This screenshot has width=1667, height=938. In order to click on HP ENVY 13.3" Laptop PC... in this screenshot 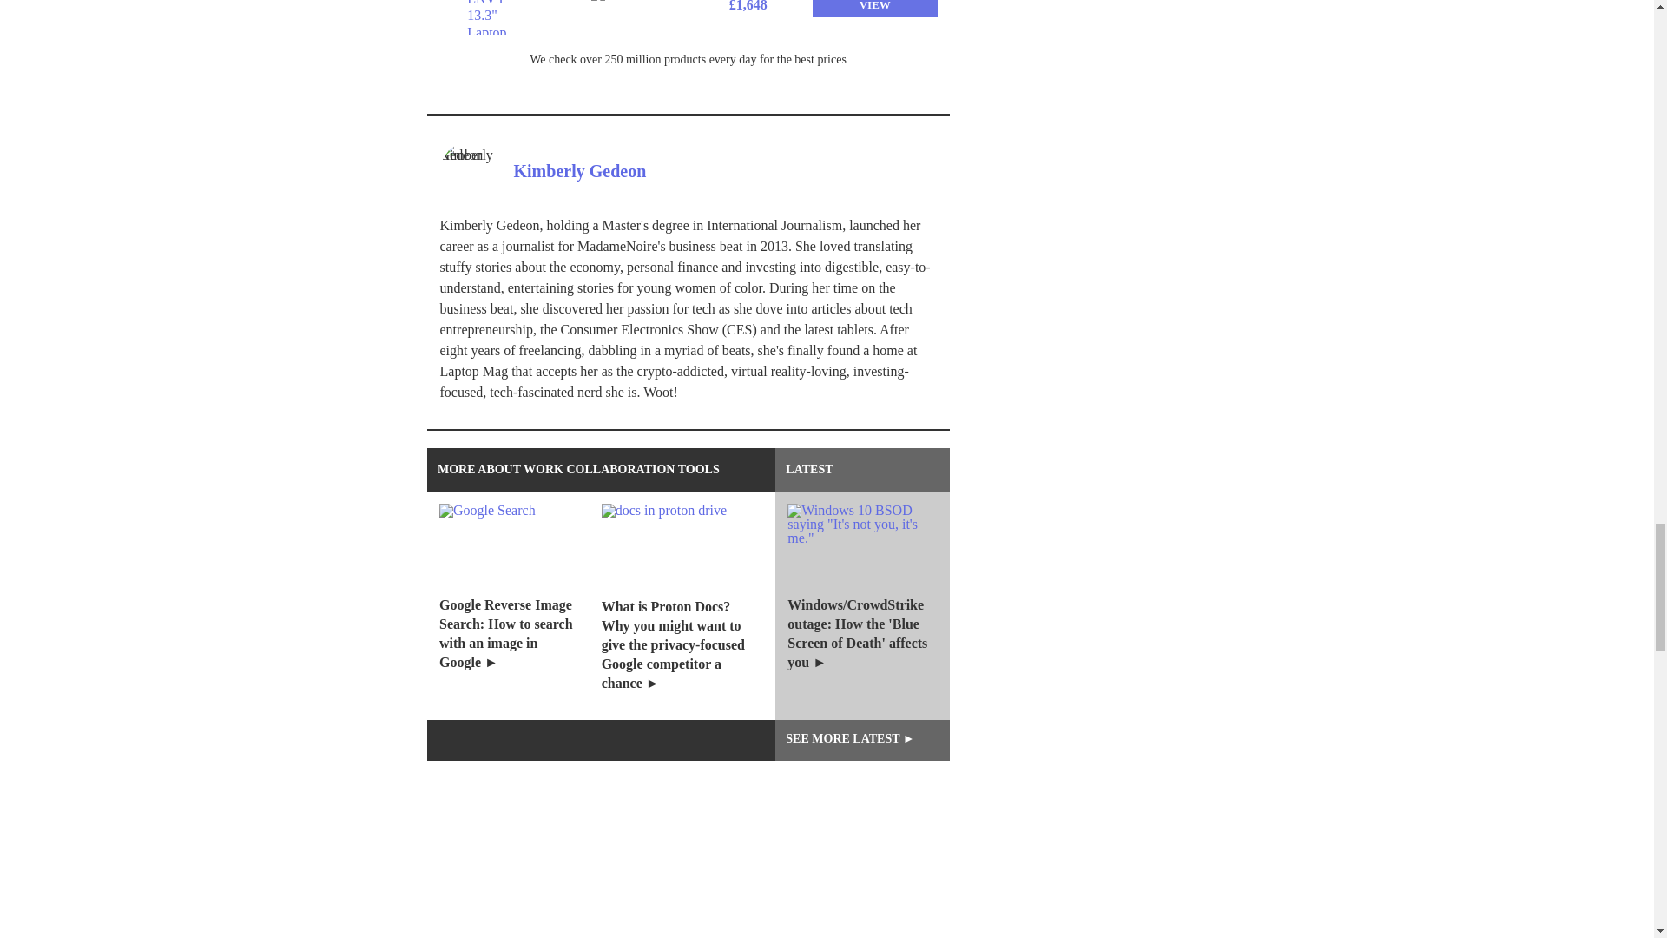, I will do `click(500, 17)`.